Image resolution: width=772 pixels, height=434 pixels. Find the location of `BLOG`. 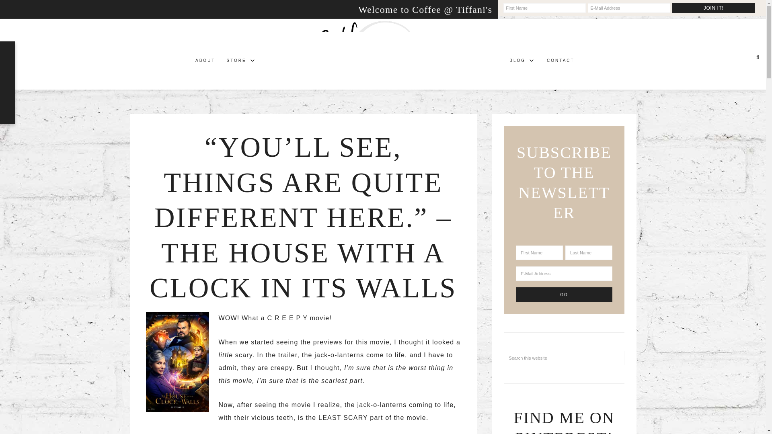

BLOG is located at coordinates (522, 62).